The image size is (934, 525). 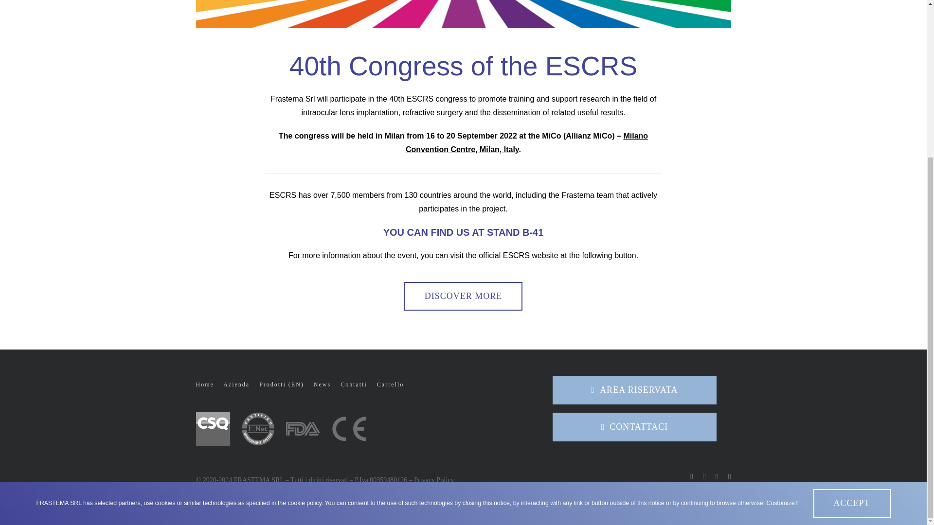 I want to click on YouTube, so click(x=730, y=477).